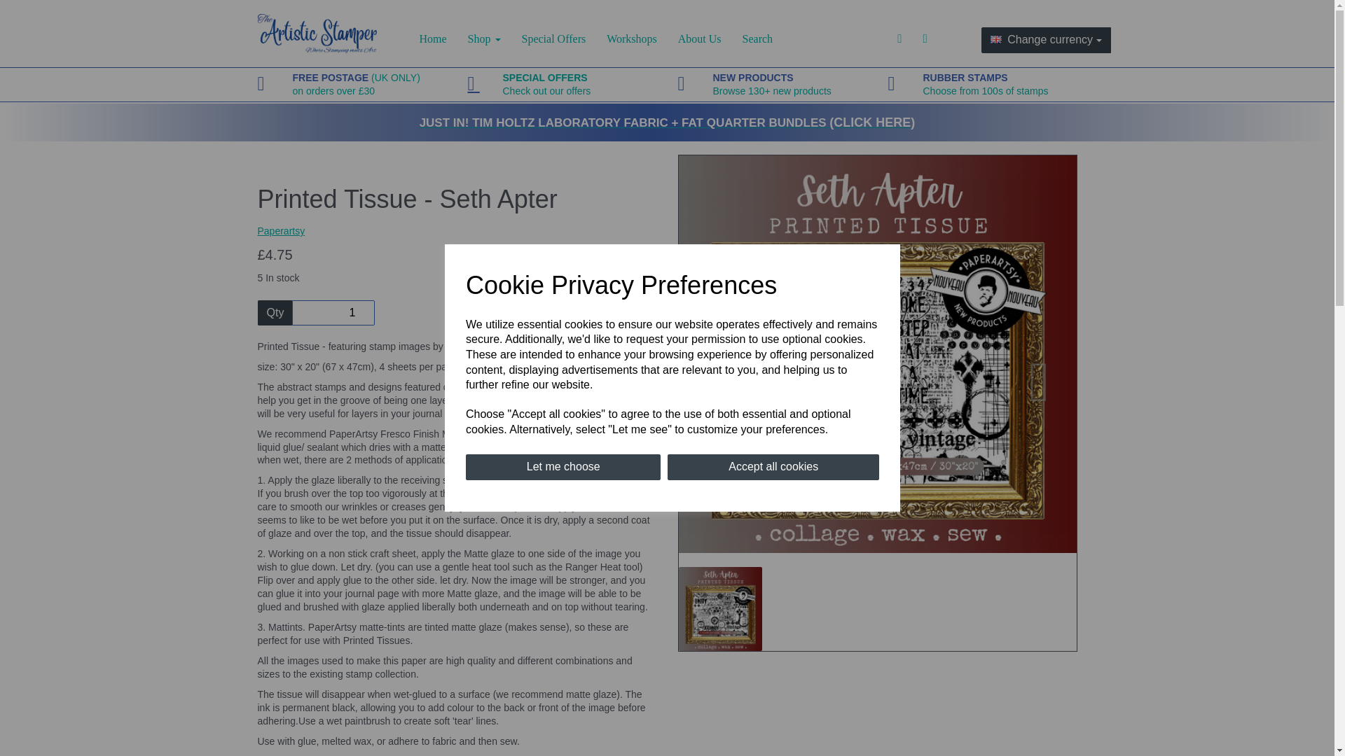 The height and width of the screenshot is (756, 1345). What do you see at coordinates (433, 39) in the screenshot?
I see `Shop` at bounding box center [433, 39].